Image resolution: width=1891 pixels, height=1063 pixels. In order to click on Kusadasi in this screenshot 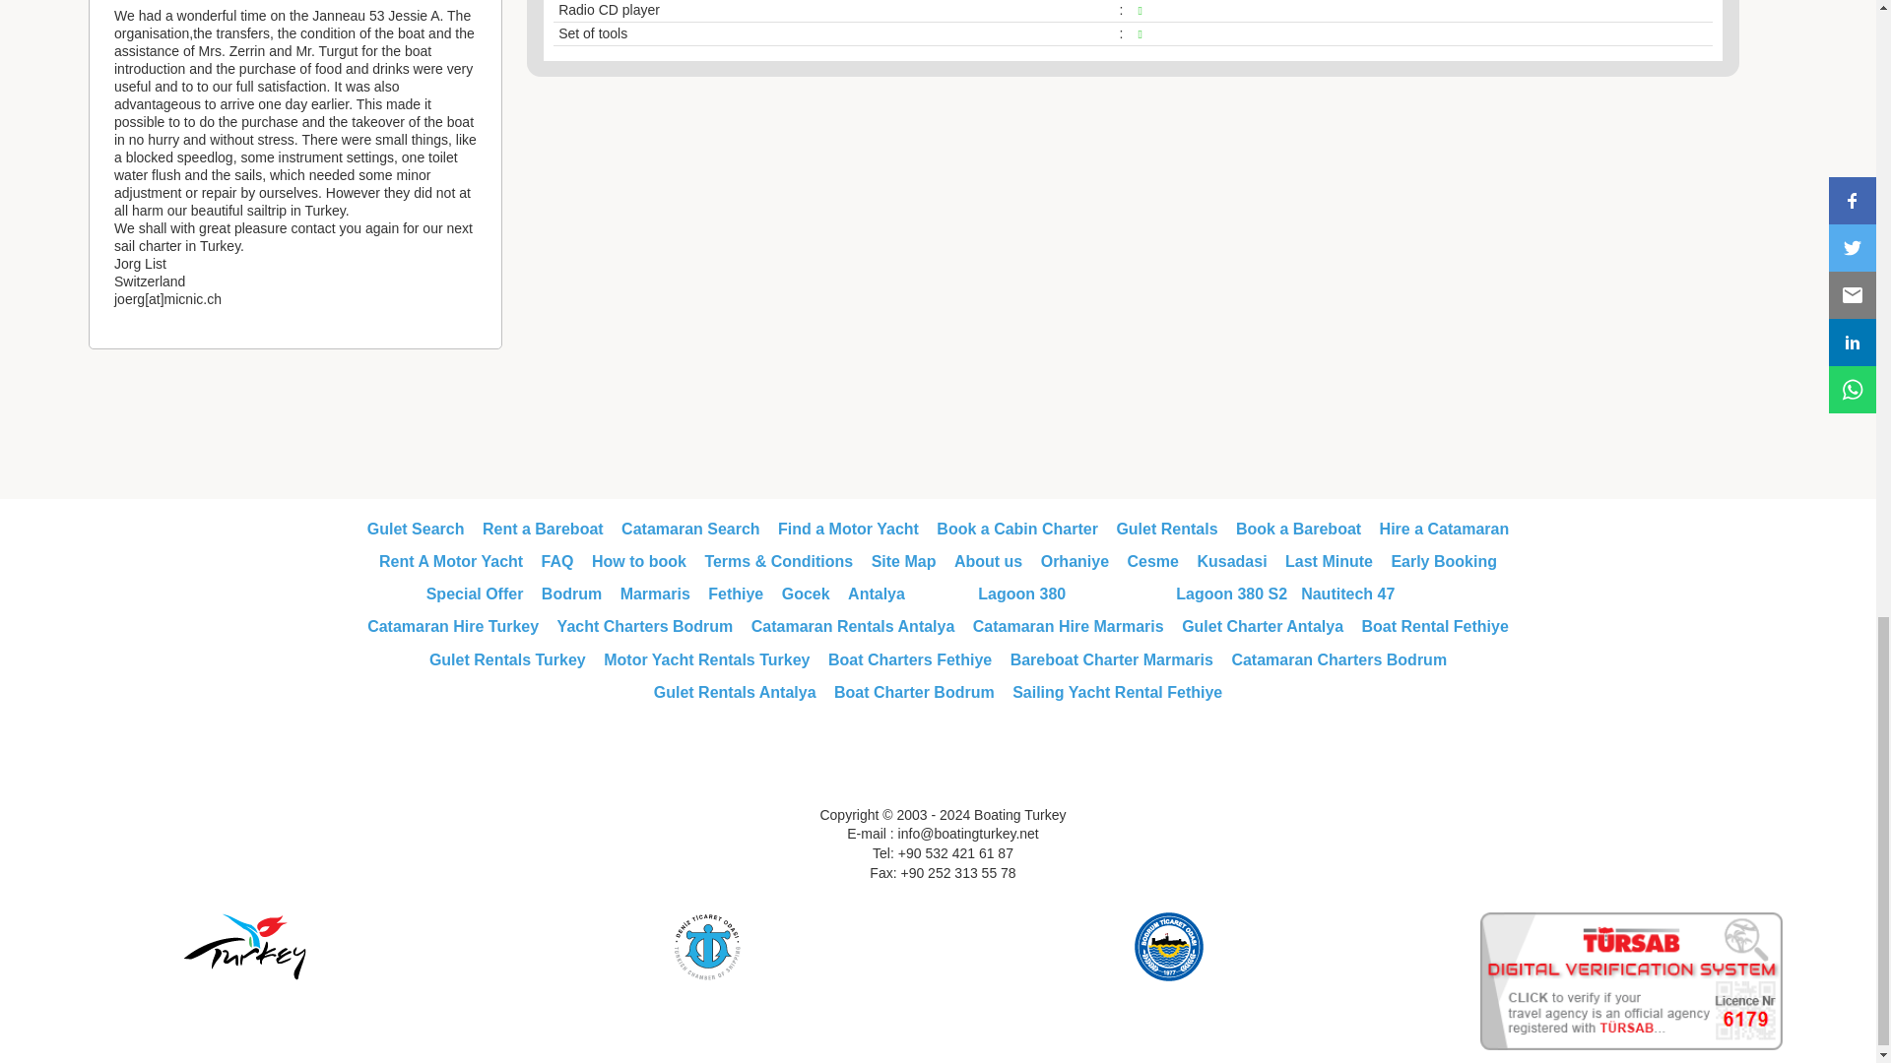, I will do `click(1231, 561)`.